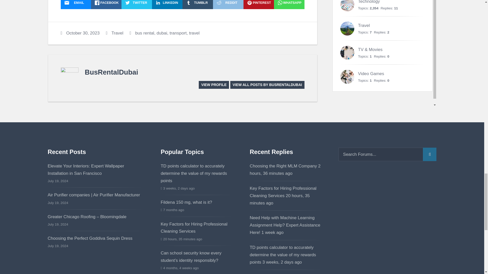 The image size is (488, 274). What do you see at coordinates (144, 33) in the screenshot?
I see `bus rental` at bounding box center [144, 33].